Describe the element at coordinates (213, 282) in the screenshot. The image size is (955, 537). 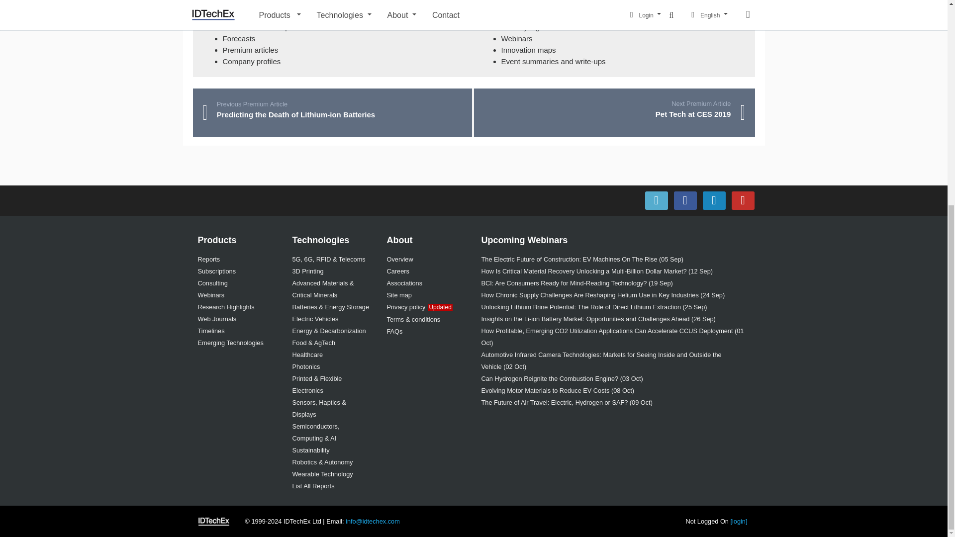
I see `Consulting` at that location.